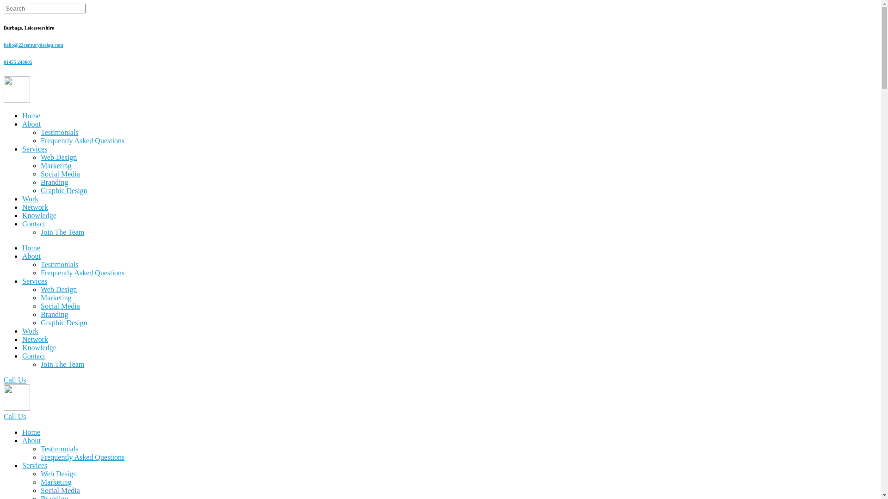  What do you see at coordinates (82, 457) in the screenshot?
I see `Frequently Asked Questions` at bounding box center [82, 457].